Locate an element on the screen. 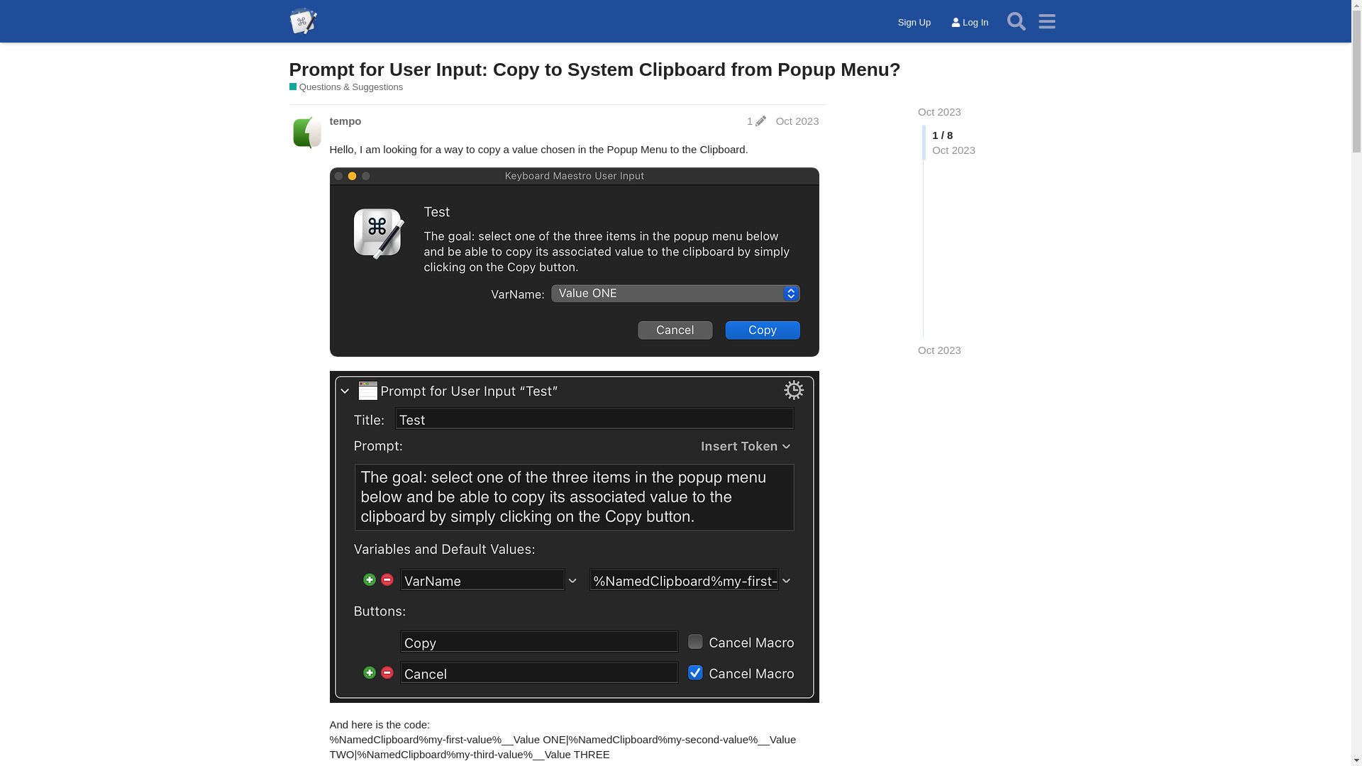 The width and height of the screenshot is (1362, 766). Screen is located at coordinates (573, 262).